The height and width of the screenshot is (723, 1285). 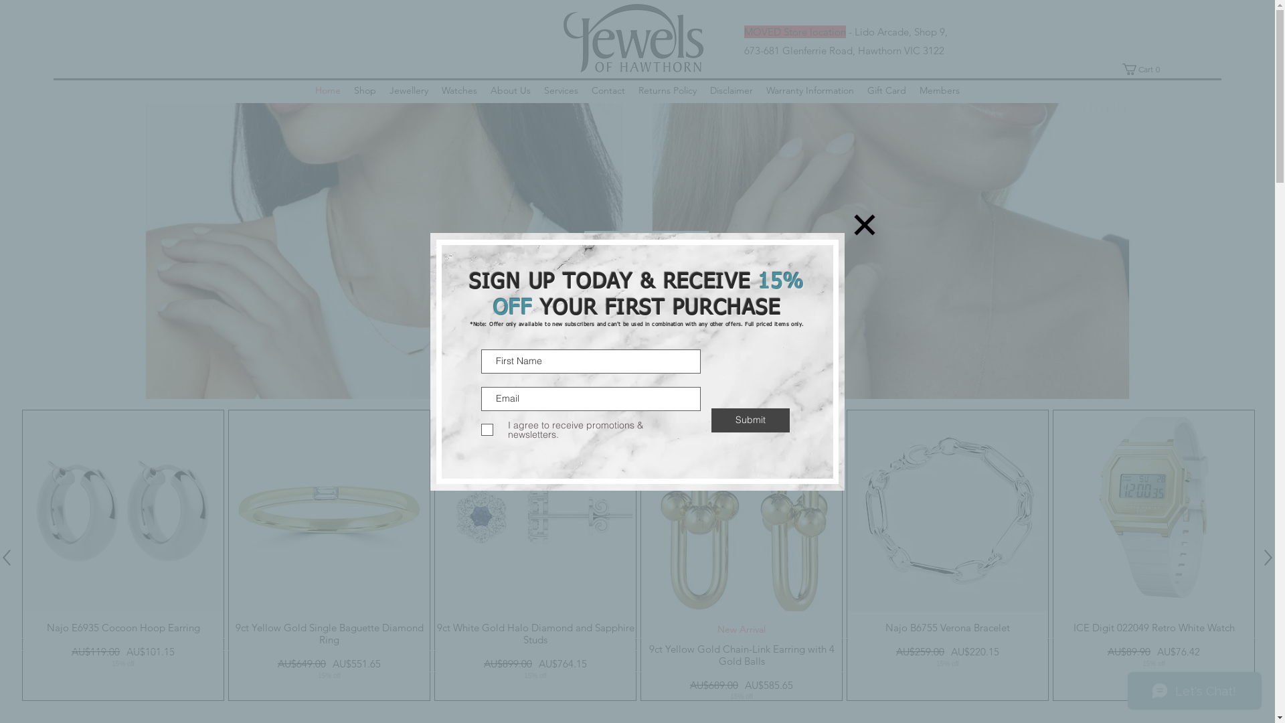 What do you see at coordinates (668, 91) in the screenshot?
I see `Returns Policy` at bounding box center [668, 91].